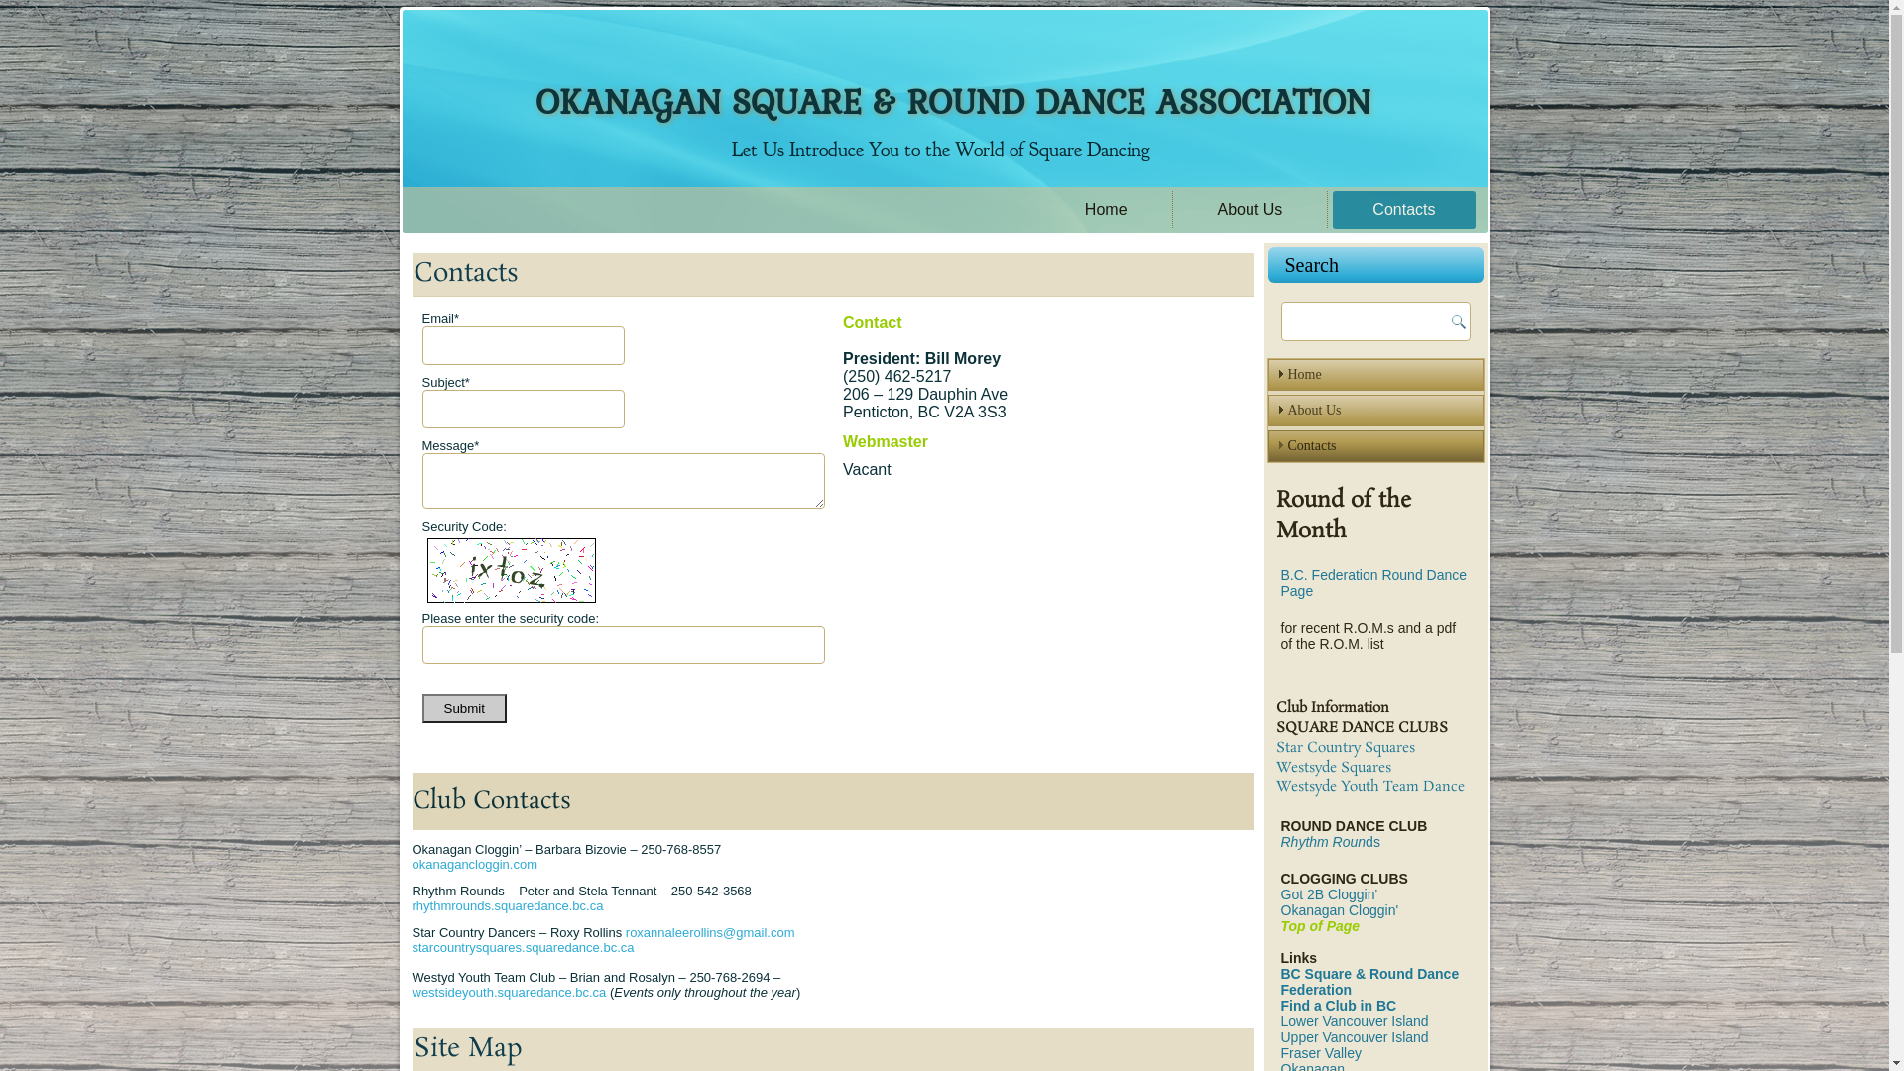  Describe the element at coordinates (710, 932) in the screenshot. I see `roxannaleerollins@gmail.com` at that location.